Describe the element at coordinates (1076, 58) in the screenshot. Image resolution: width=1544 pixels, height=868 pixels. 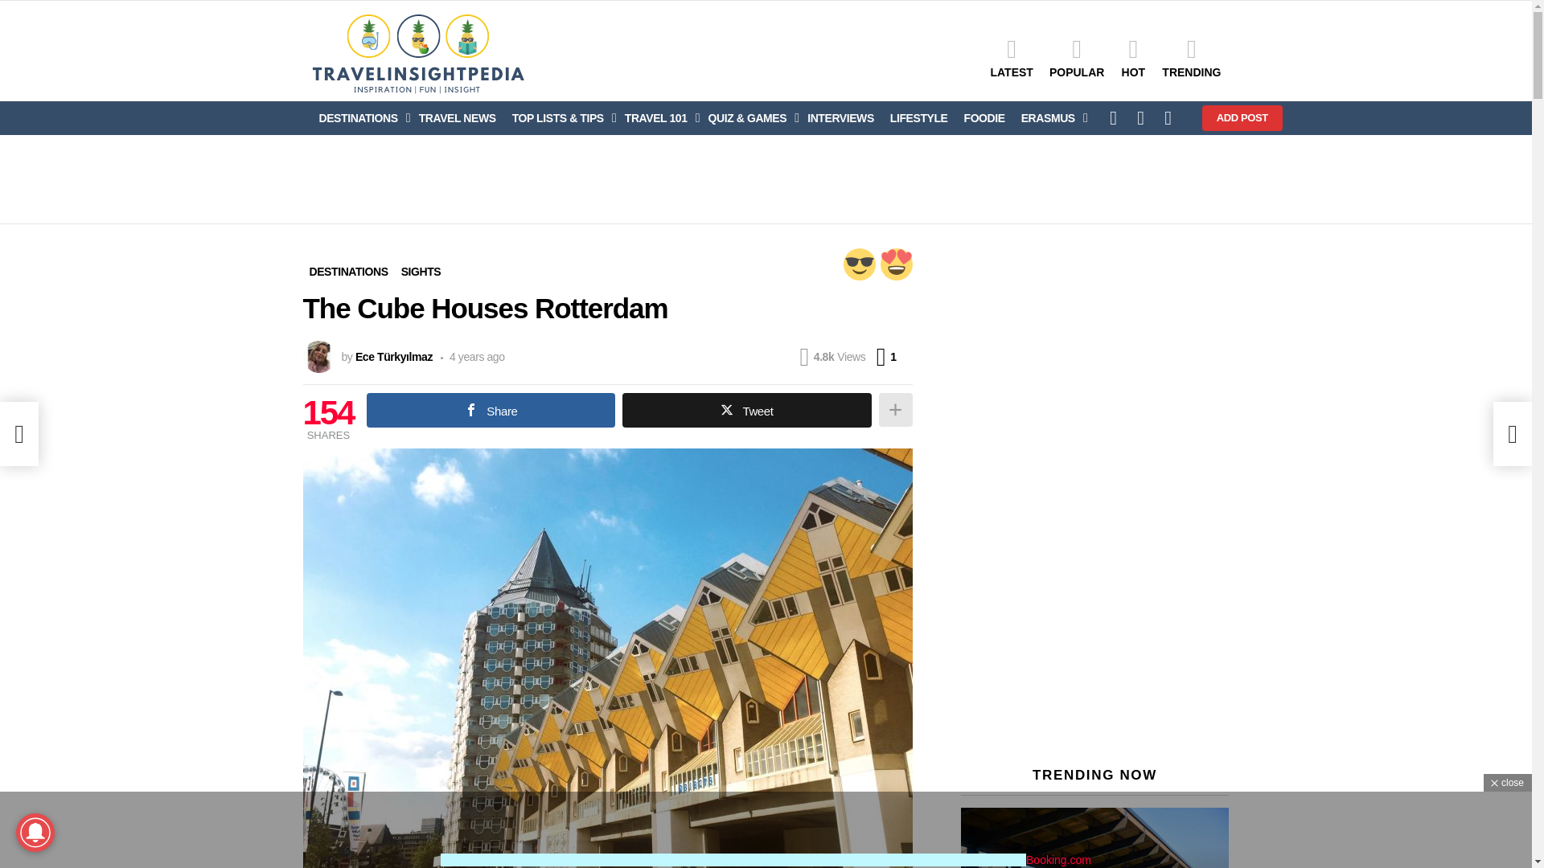
I see `POPULAR` at that location.